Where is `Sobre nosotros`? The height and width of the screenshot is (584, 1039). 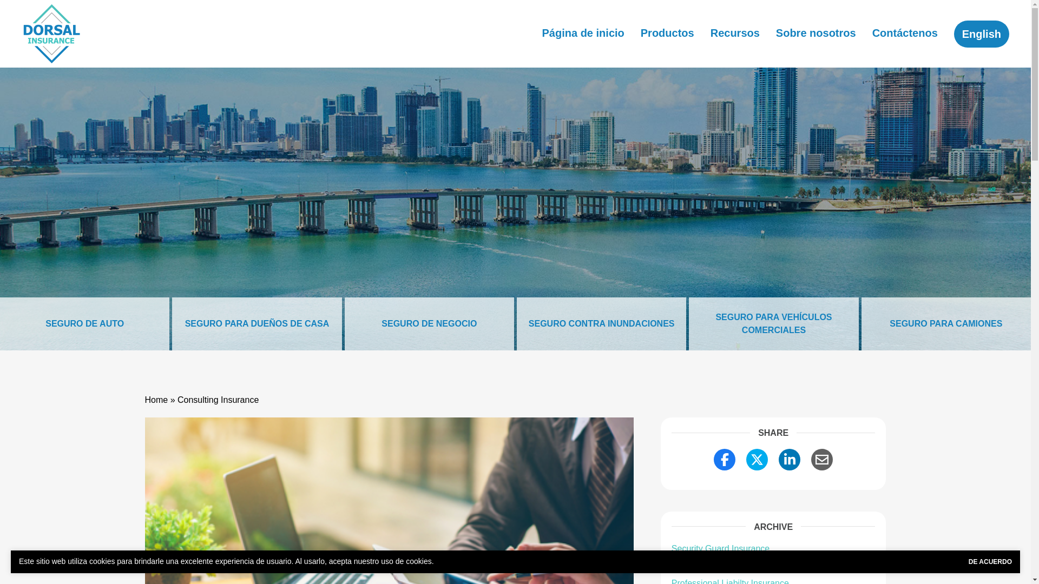 Sobre nosotros is located at coordinates (816, 32).